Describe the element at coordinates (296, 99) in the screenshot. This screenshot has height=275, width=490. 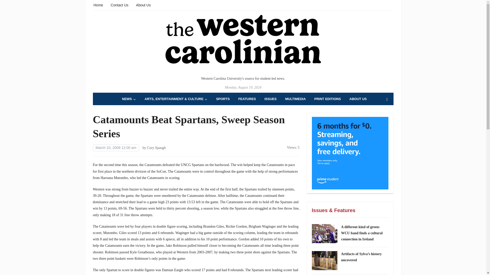
I see `MULTIMEDIA` at that location.